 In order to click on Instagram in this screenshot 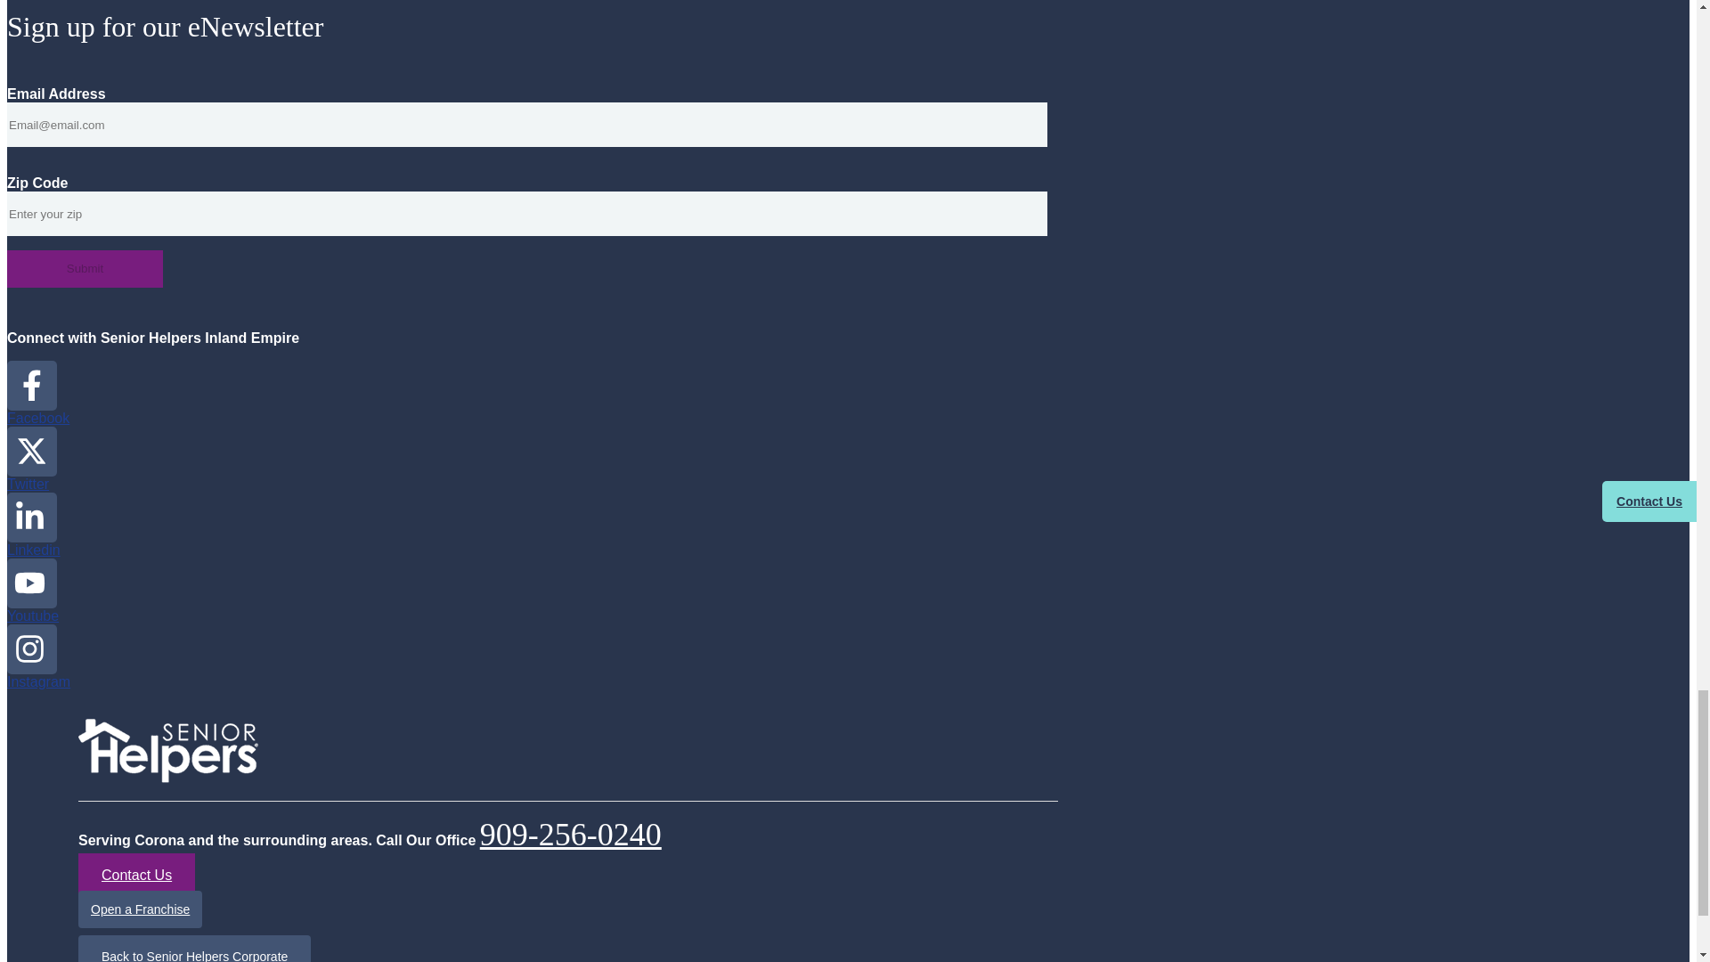, I will do `click(37, 656)`.